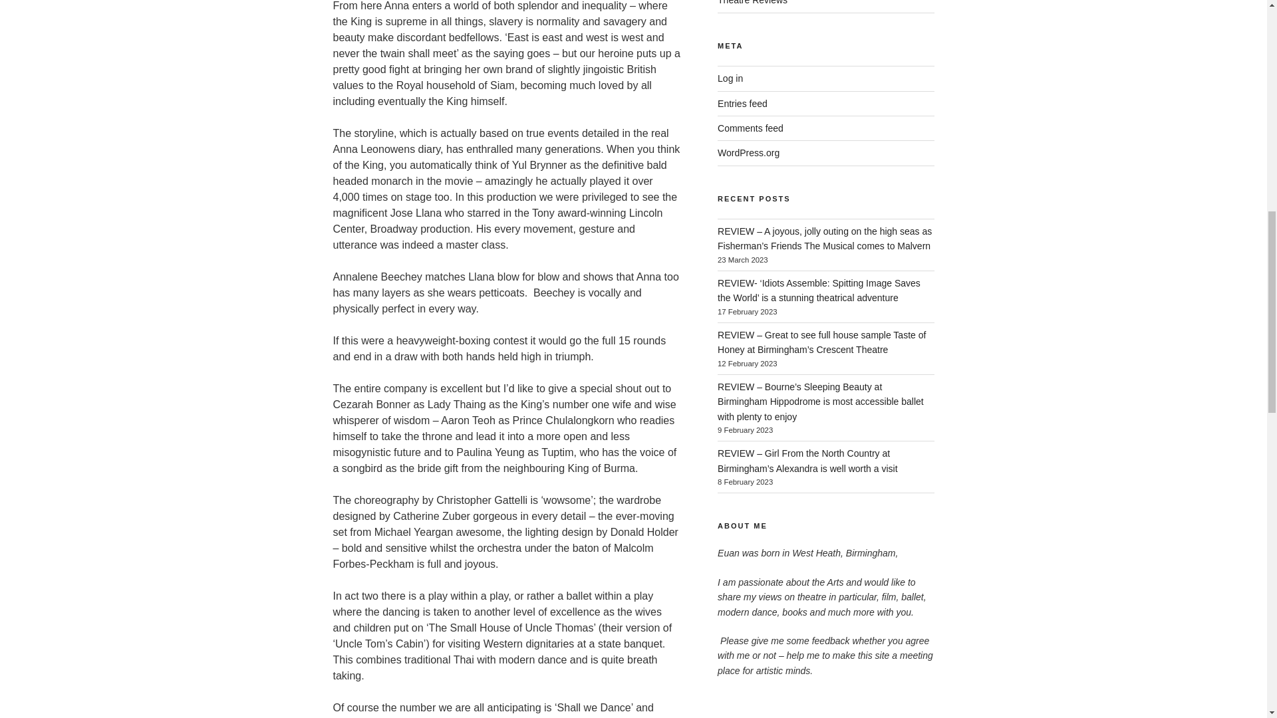 The height and width of the screenshot is (718, 1277). I want to click on Comments feed, so click(750, 128).